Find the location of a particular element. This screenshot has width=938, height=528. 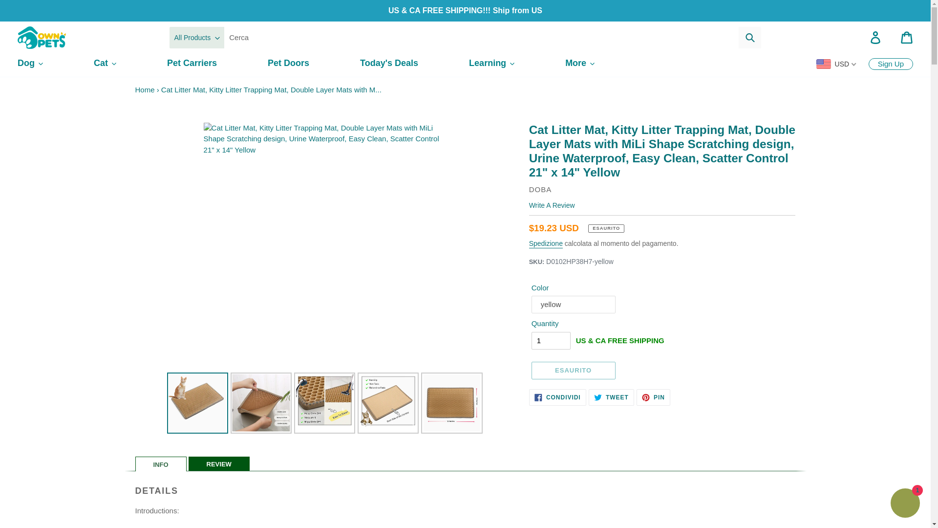

Chat negozio online di Shopify is located at coordinates (905, 504).